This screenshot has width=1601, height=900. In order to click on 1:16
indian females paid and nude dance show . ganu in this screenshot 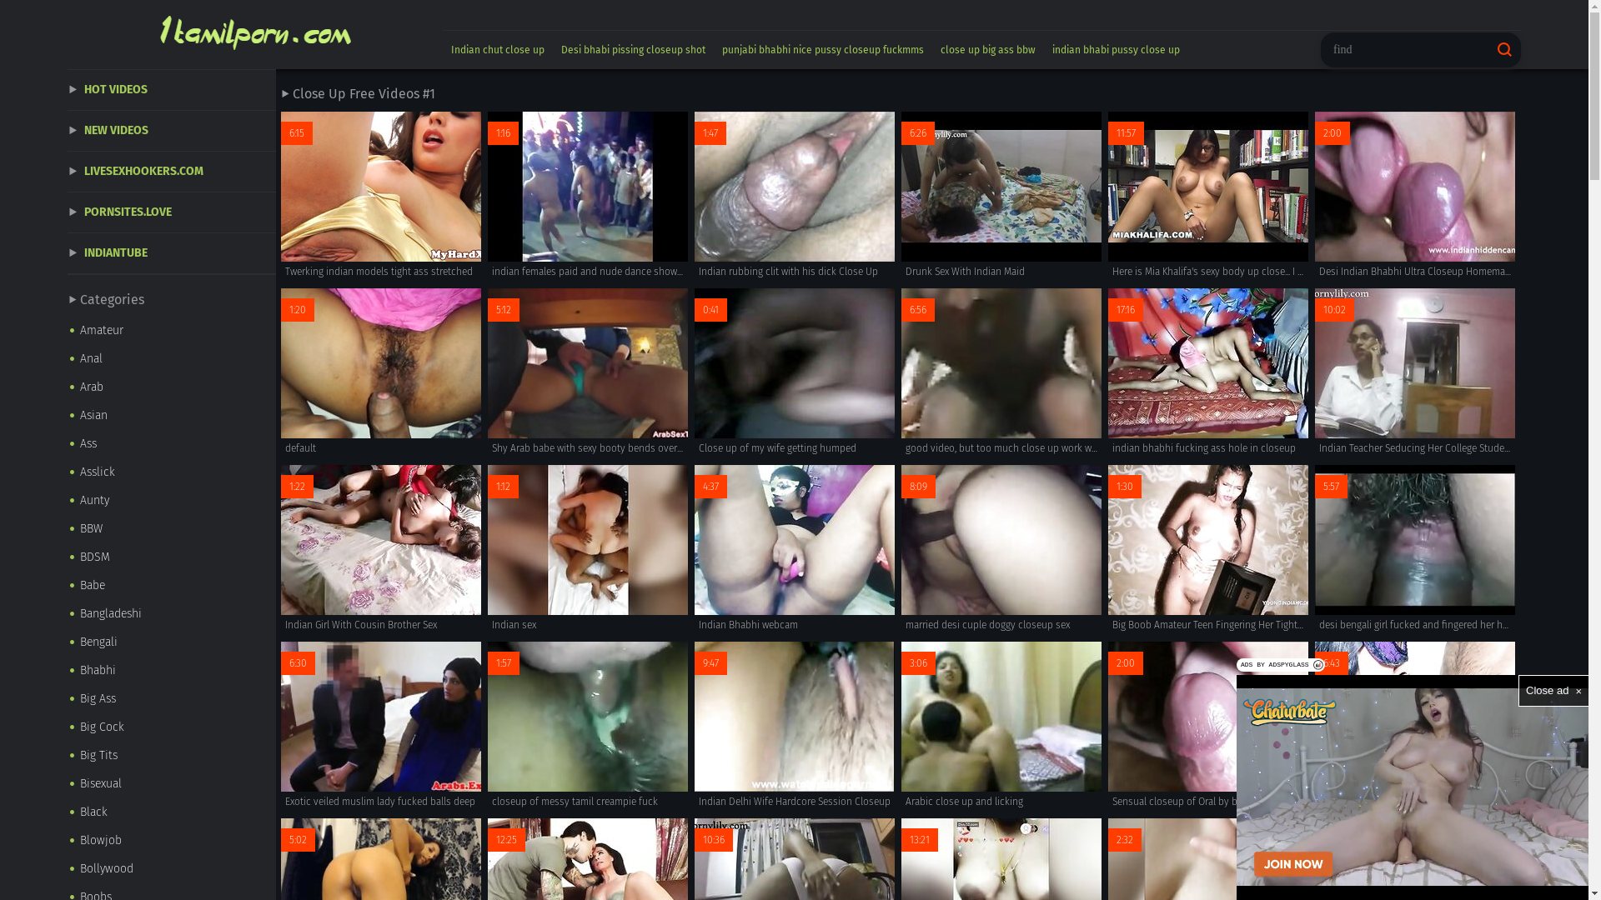, I will do `click(588, 197)`.